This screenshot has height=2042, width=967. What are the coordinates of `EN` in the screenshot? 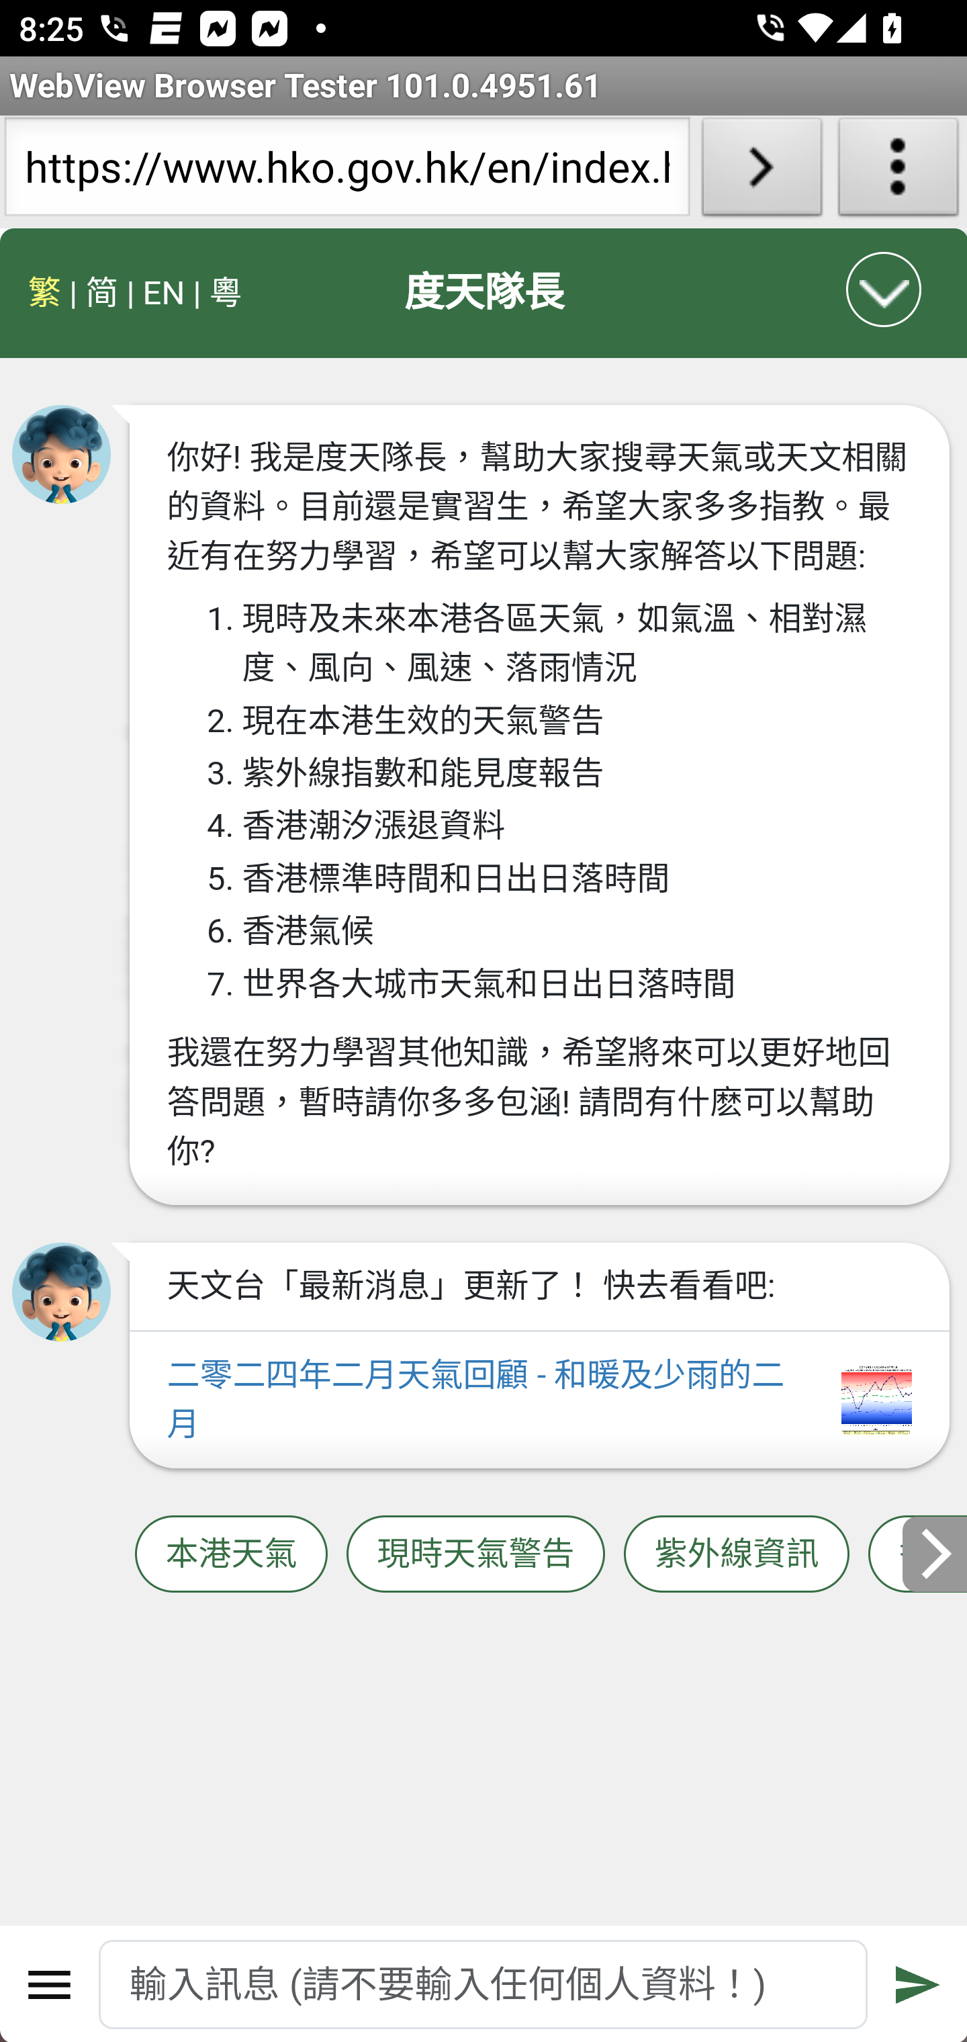 It's located at (163, 293).